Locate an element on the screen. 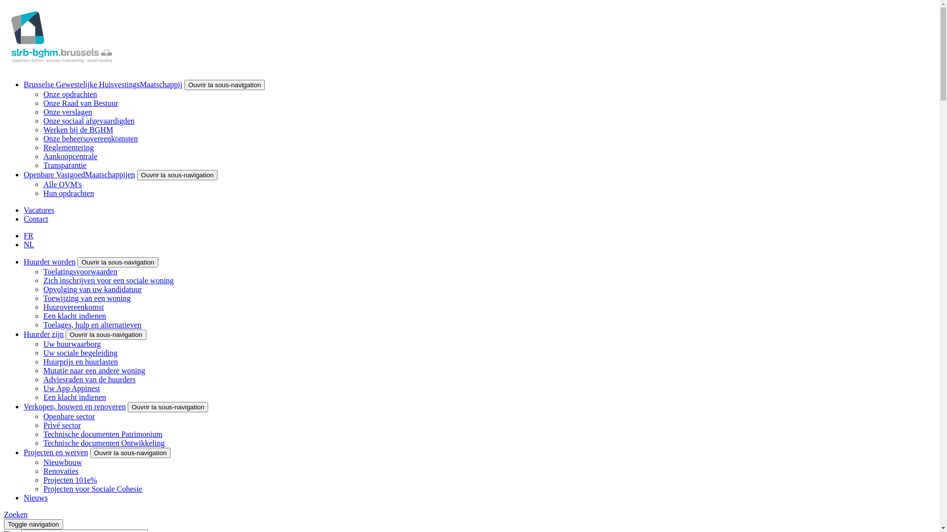 This screenshot has height=532, width=947. Ouvrir la sous-navigation is located at coordinates (168, 407).